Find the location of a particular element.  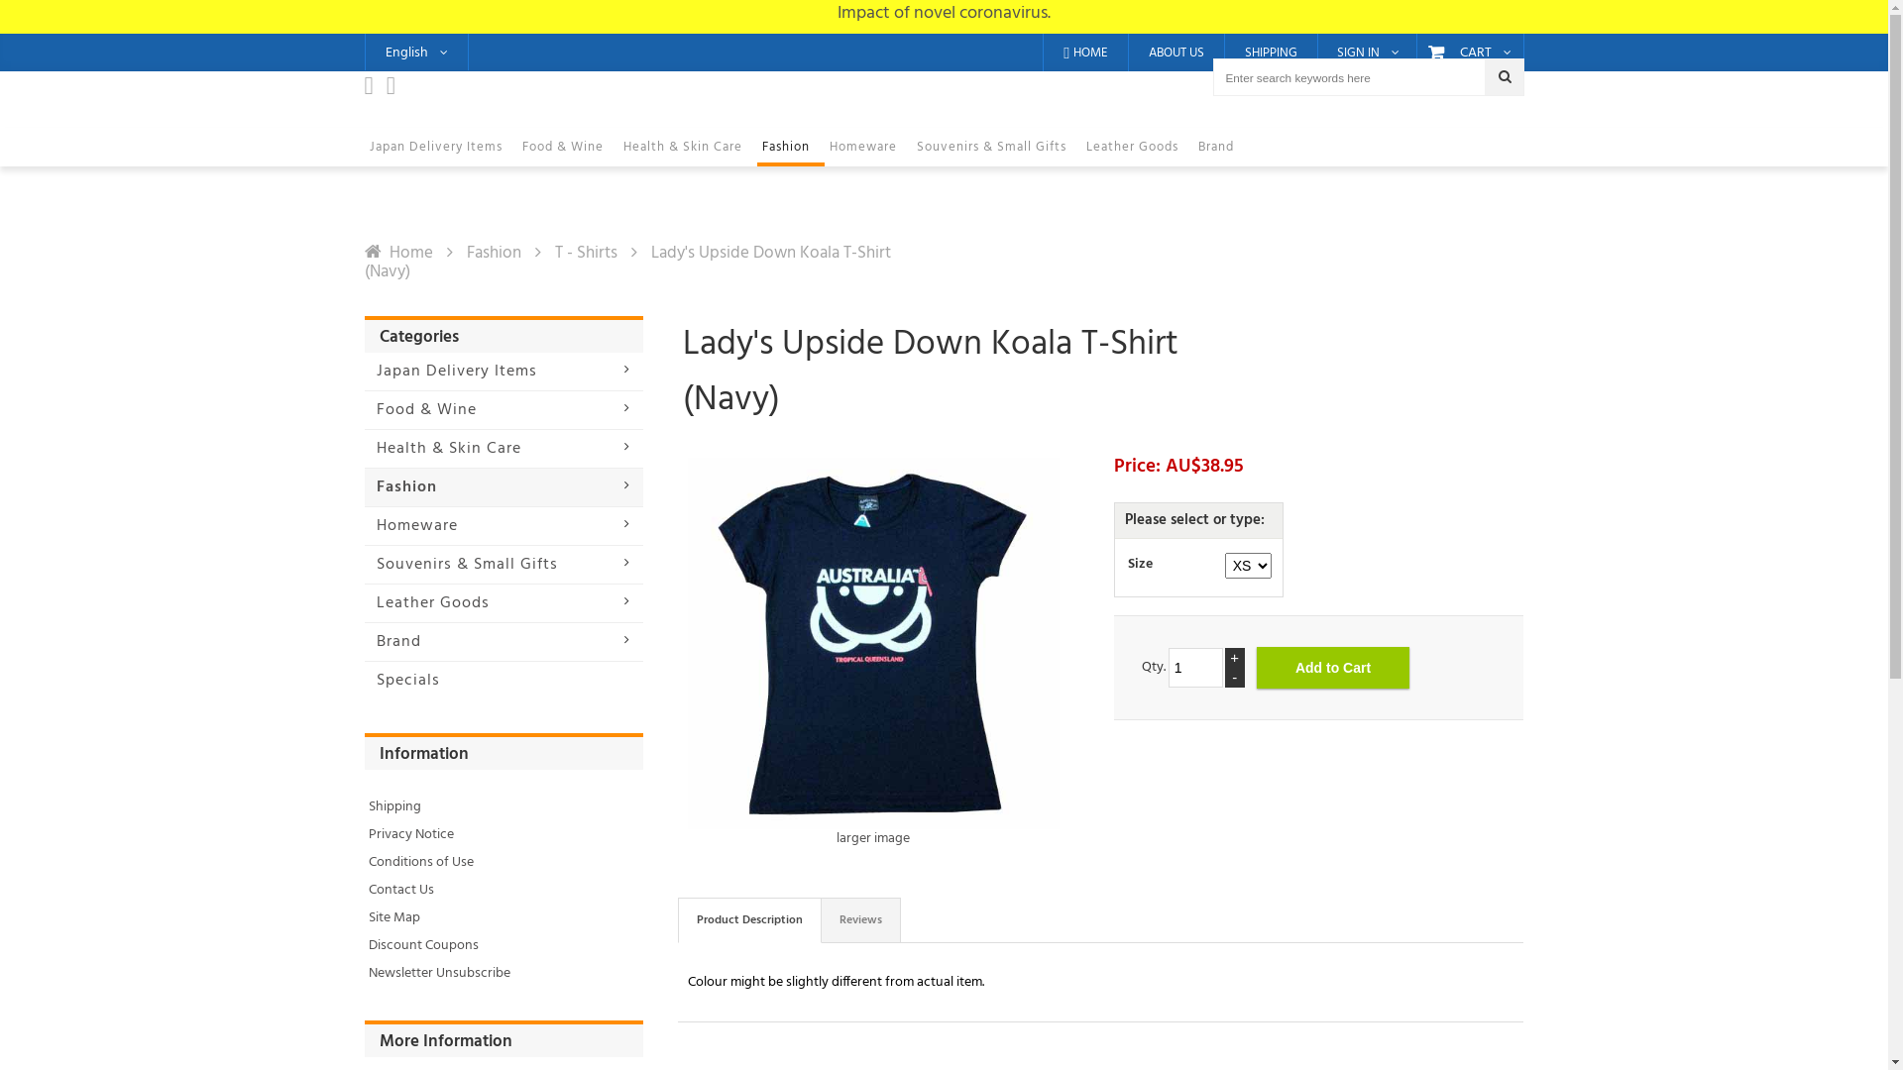

Fashion is located at coordinates (494, 254).